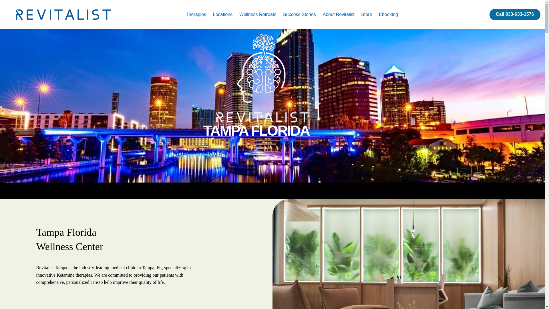  Describe the element at coordinates (389, 15) in the screenshot. I see `Ebooking` at that location.